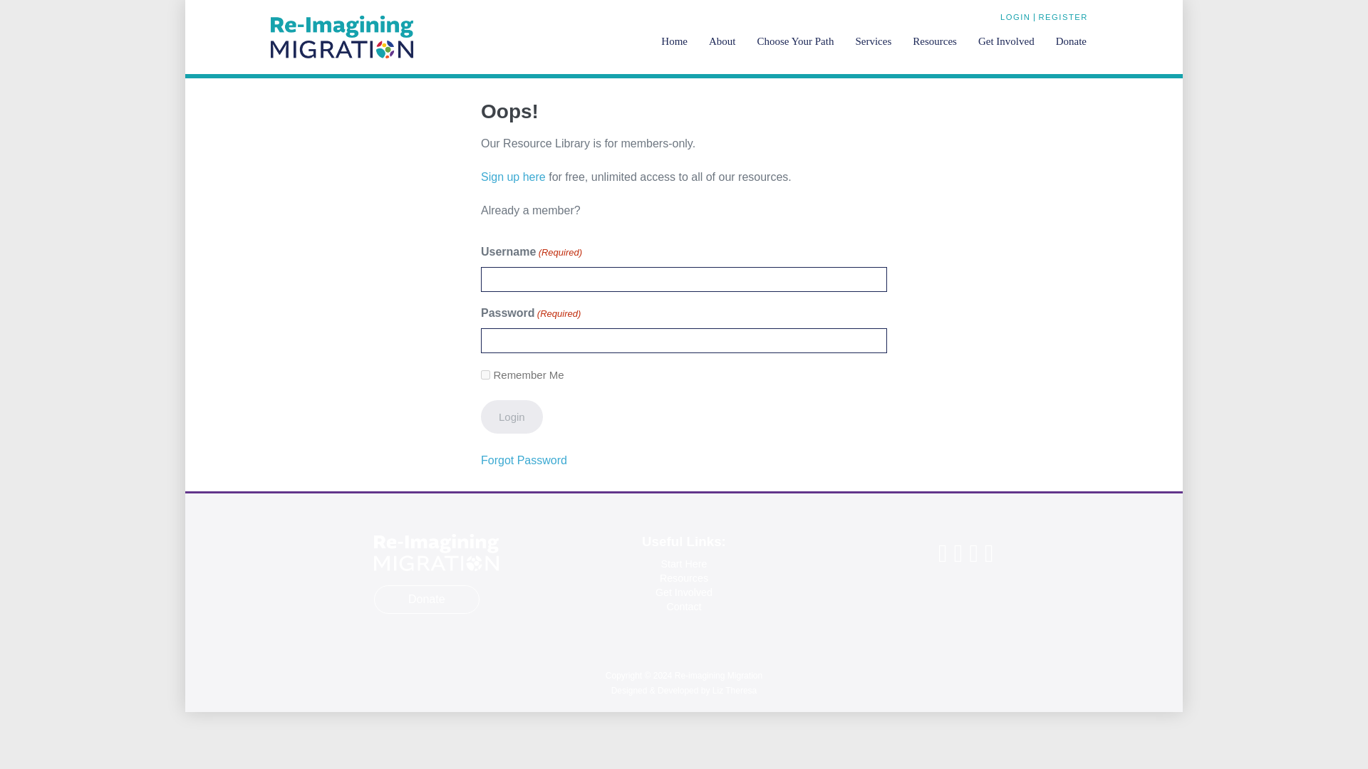 This screenshot has height=769, width=1368. I want to click on LOGIN, so click(1015, 17).